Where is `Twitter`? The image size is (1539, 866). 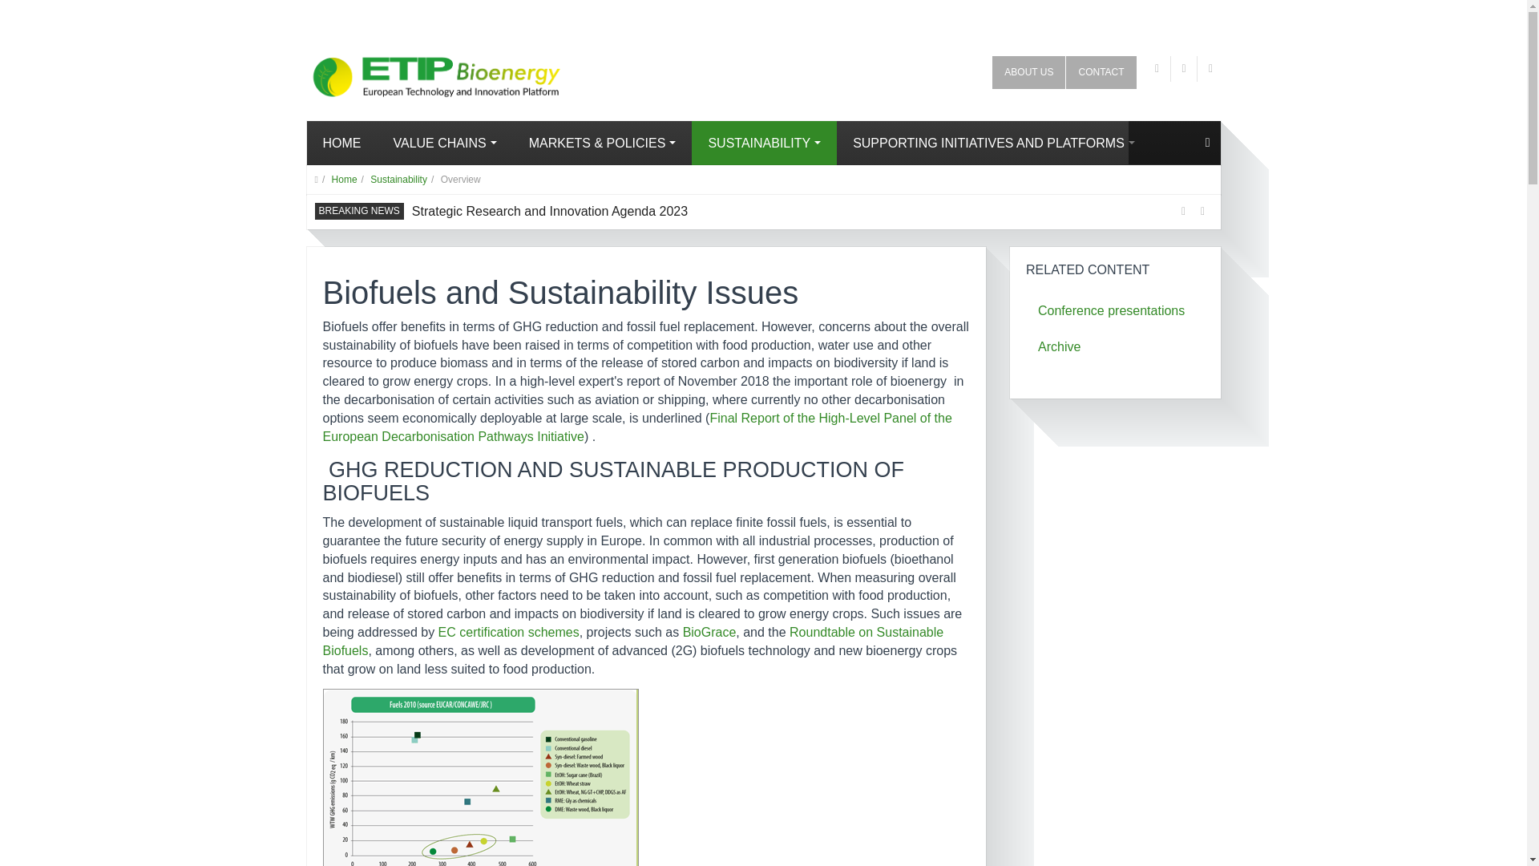 Twitter is located at coordinates (1157, 69).